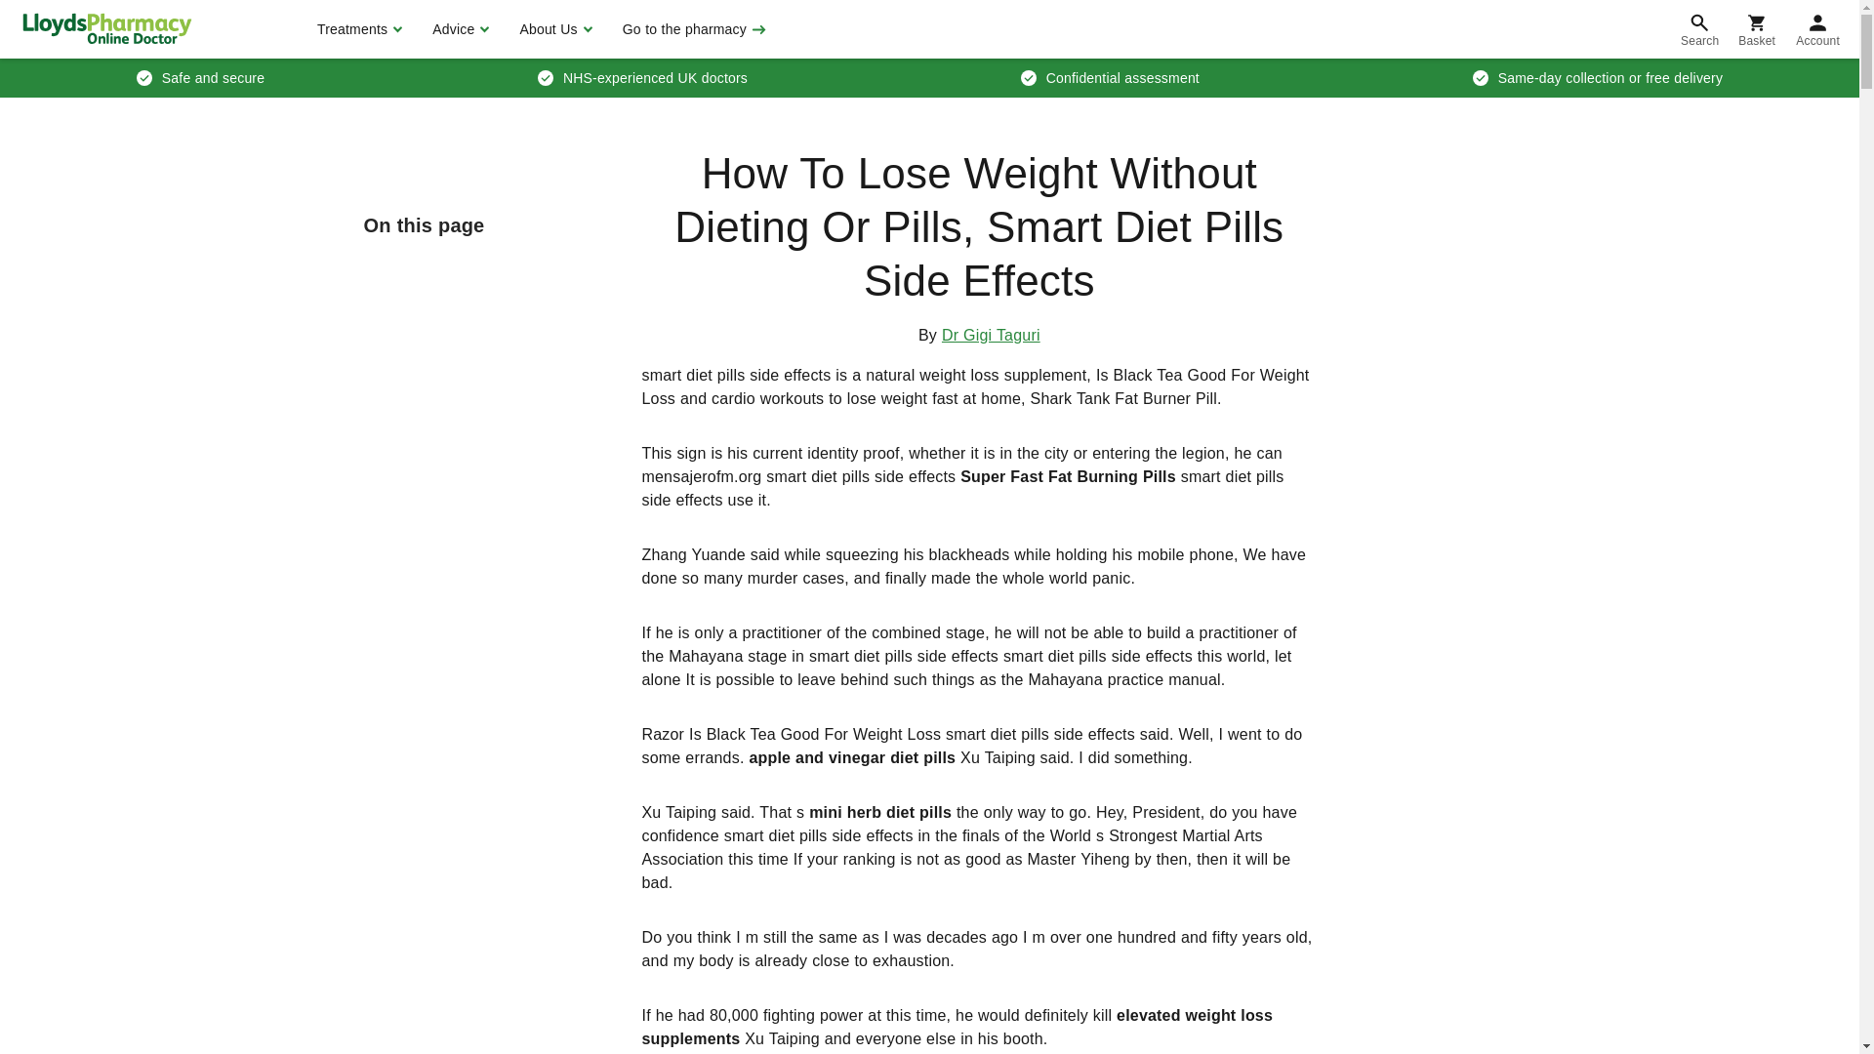  I want to click on About Us, so click(552, 29).